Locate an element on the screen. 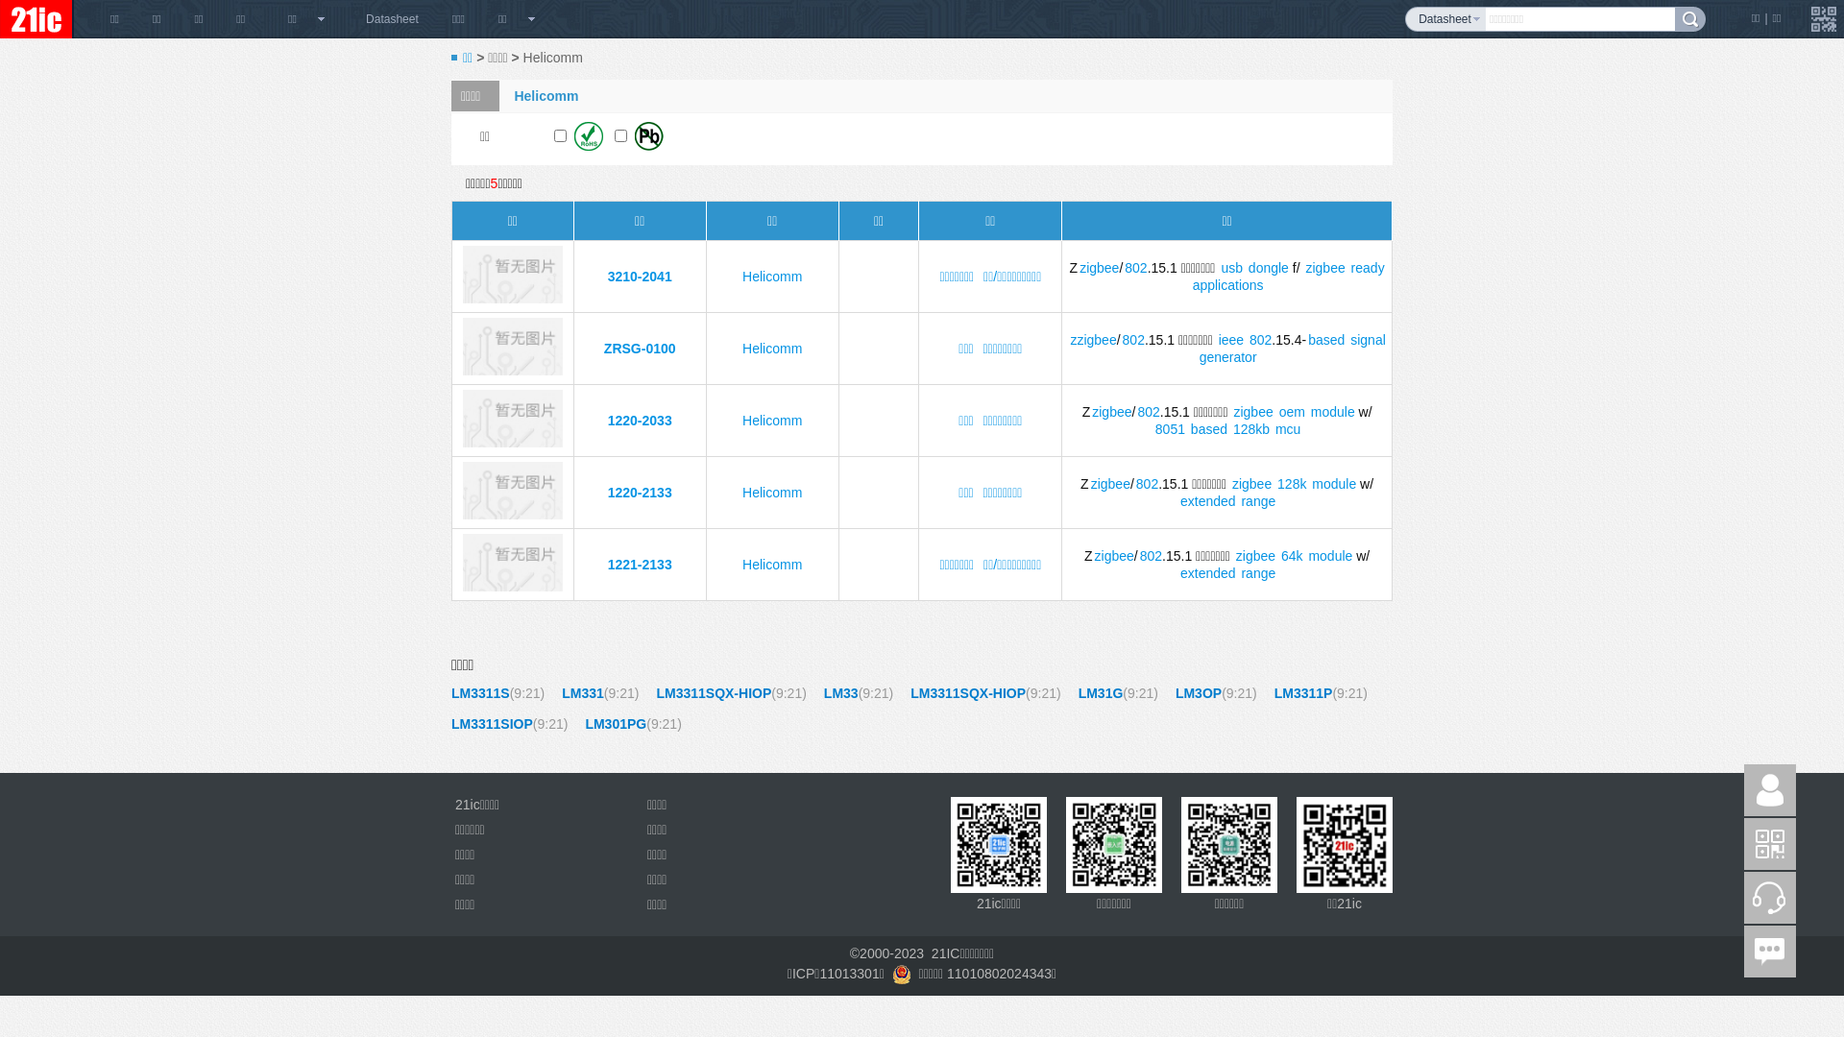 This screenshot has height=1037, width=1844. signal is located at coordinates (1368, 340).